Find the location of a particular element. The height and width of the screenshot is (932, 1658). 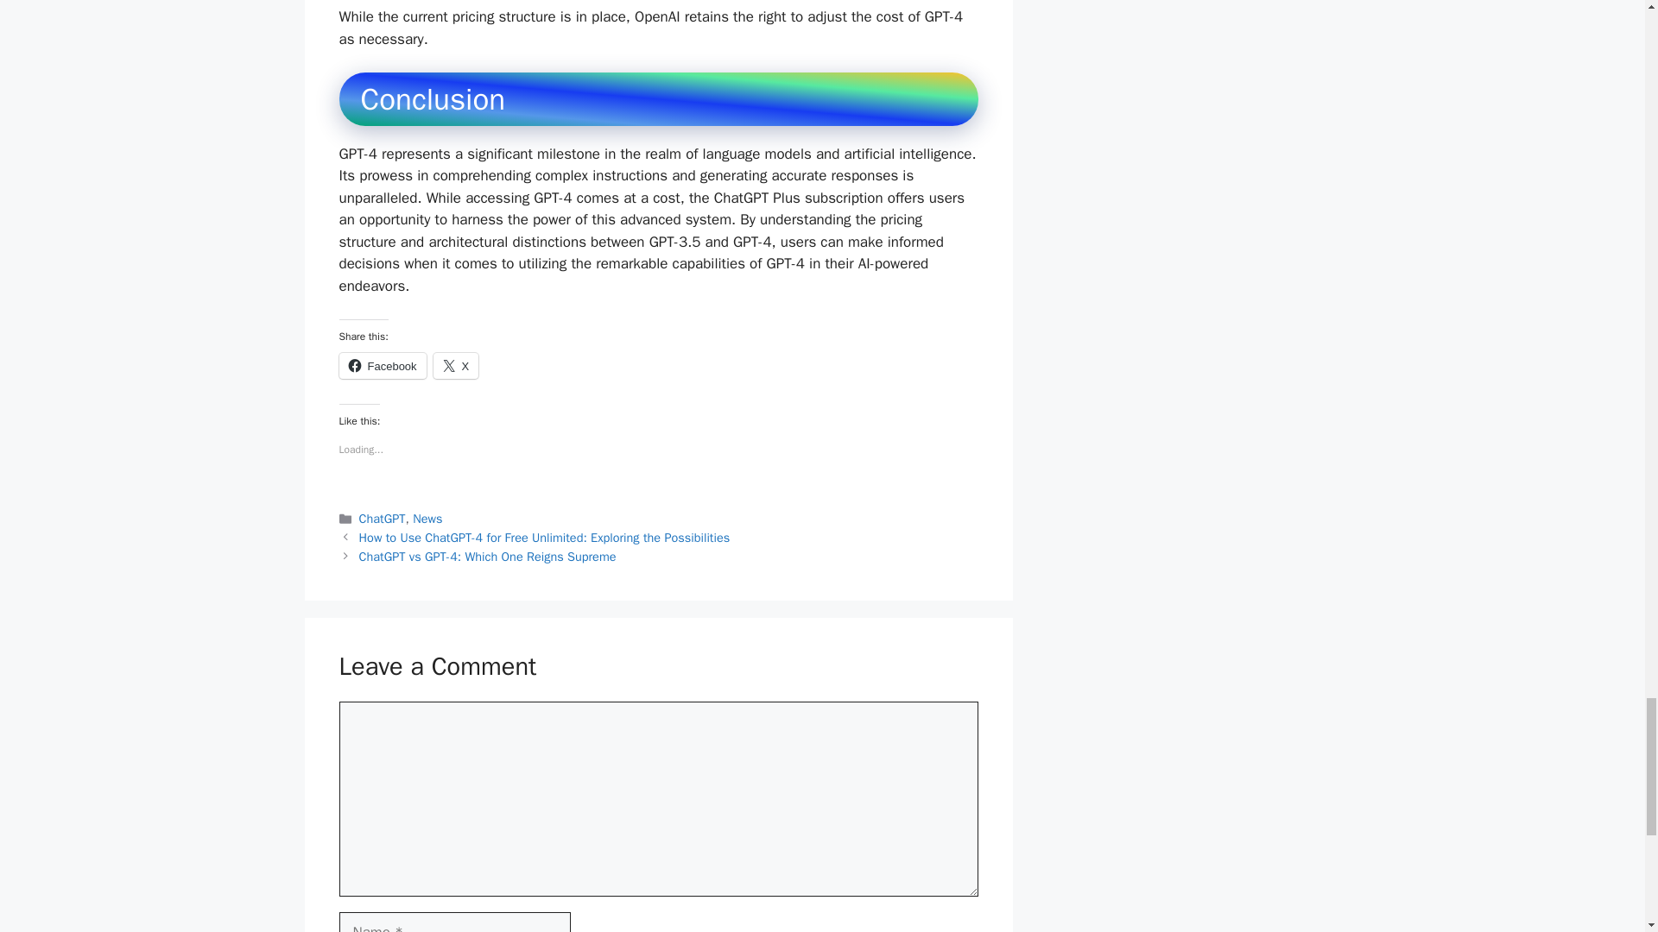

Click to share on X is located at coordinates (456, 366).